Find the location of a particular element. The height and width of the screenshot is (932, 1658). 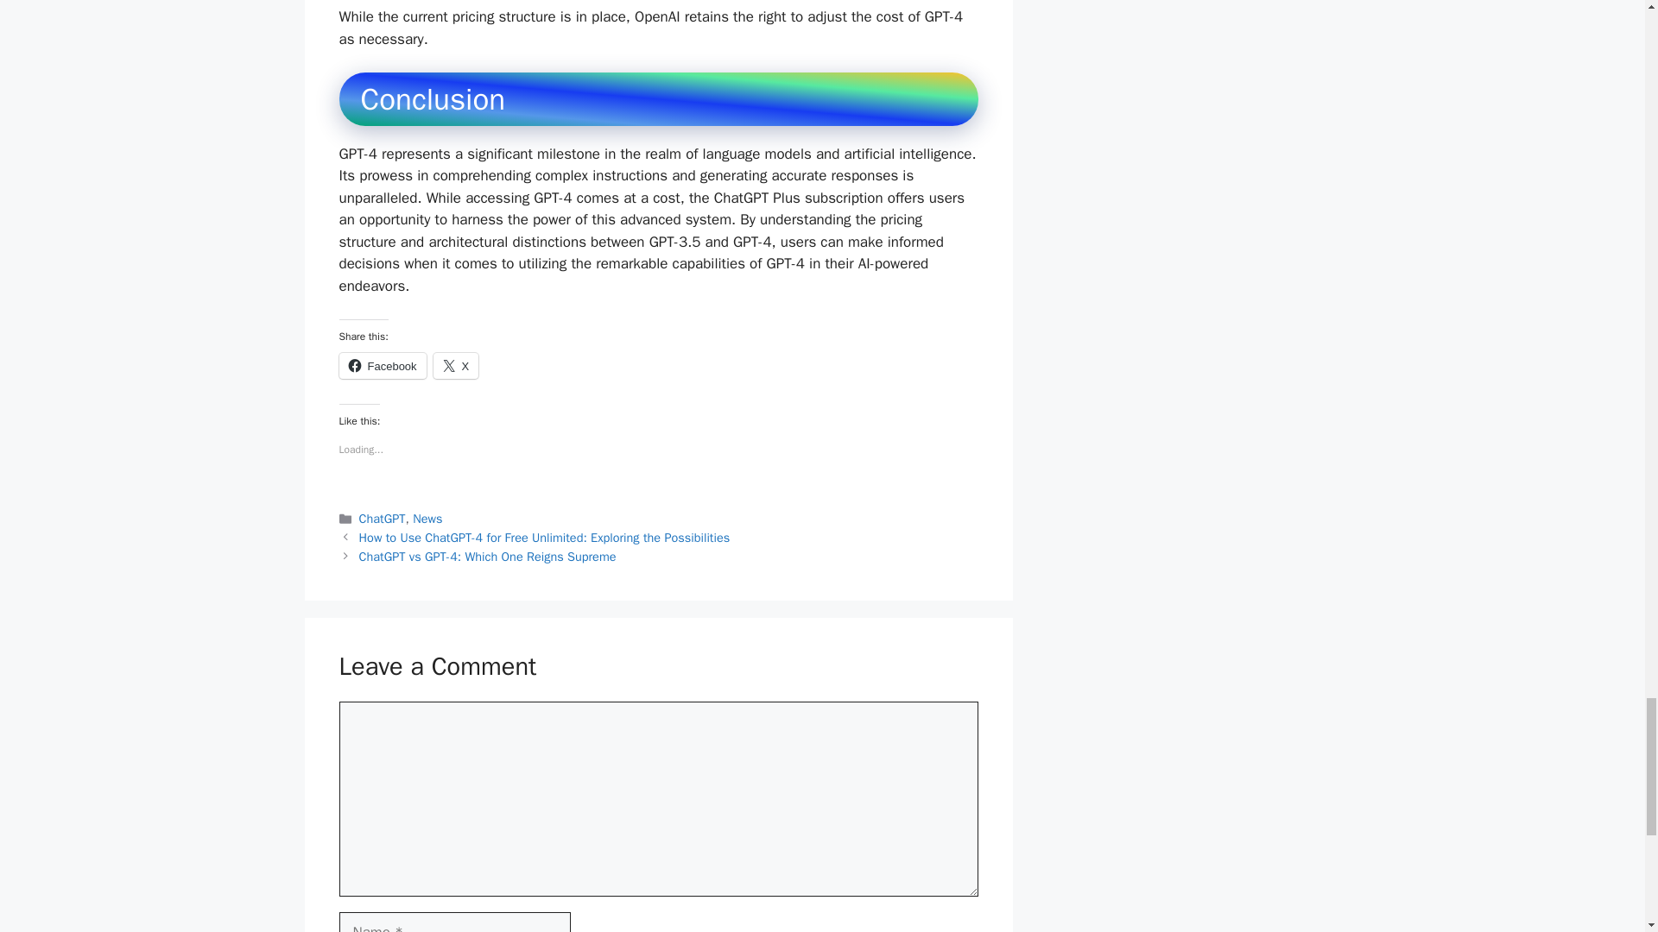

Click to share on X is located at coordinates (456, 366).